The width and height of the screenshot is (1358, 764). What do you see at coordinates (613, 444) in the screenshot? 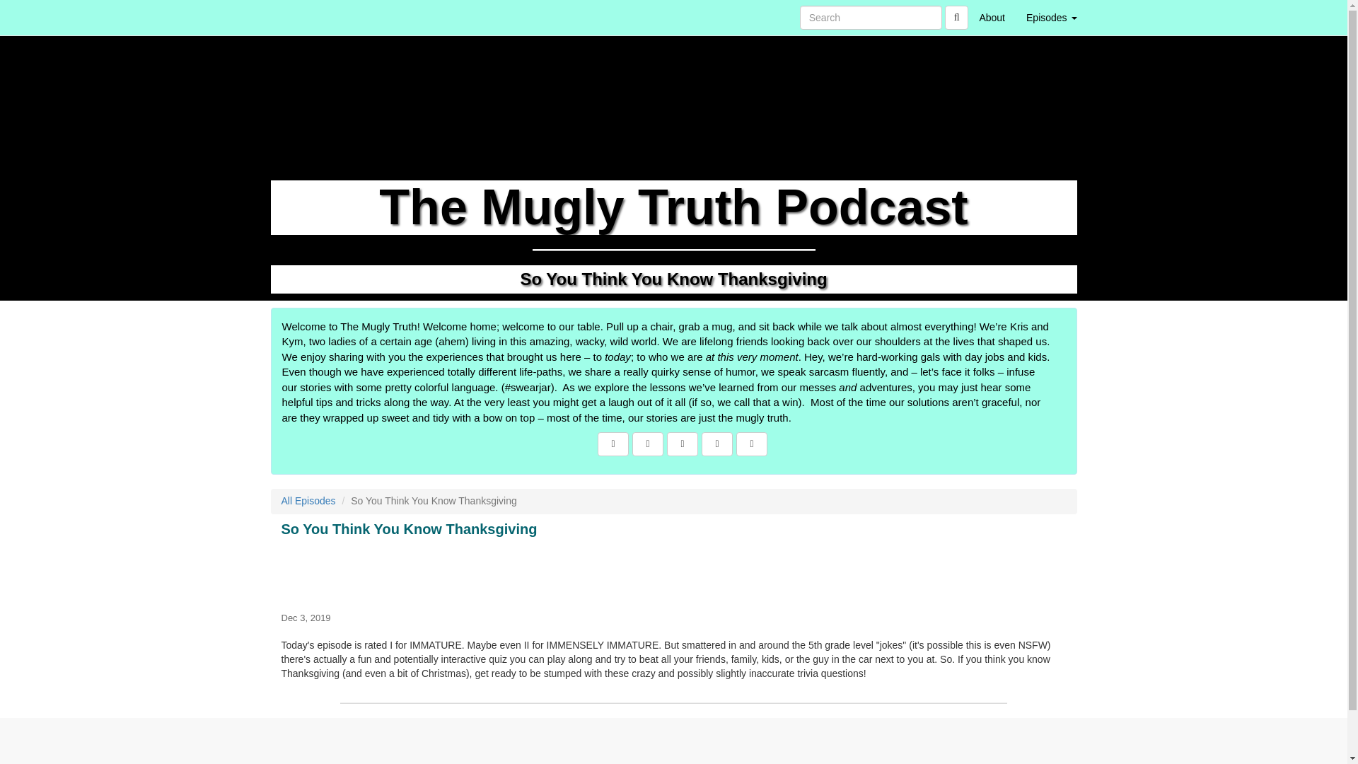
I see `Visit Us on Facebook` at bounding box center [613, 444].